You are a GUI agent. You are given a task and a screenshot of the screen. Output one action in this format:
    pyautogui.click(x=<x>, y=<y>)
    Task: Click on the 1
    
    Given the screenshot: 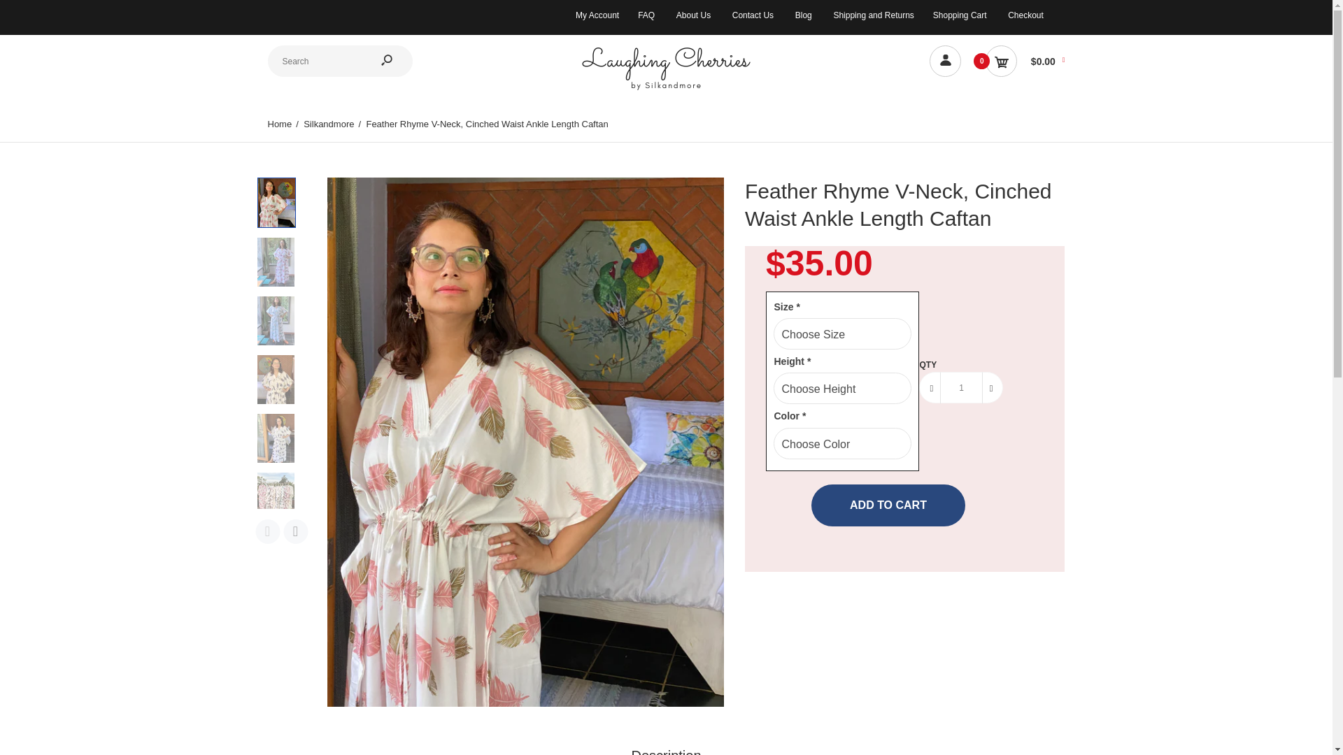 What is the action you would take?
    pyautogui.click(x=961, y=387)
    